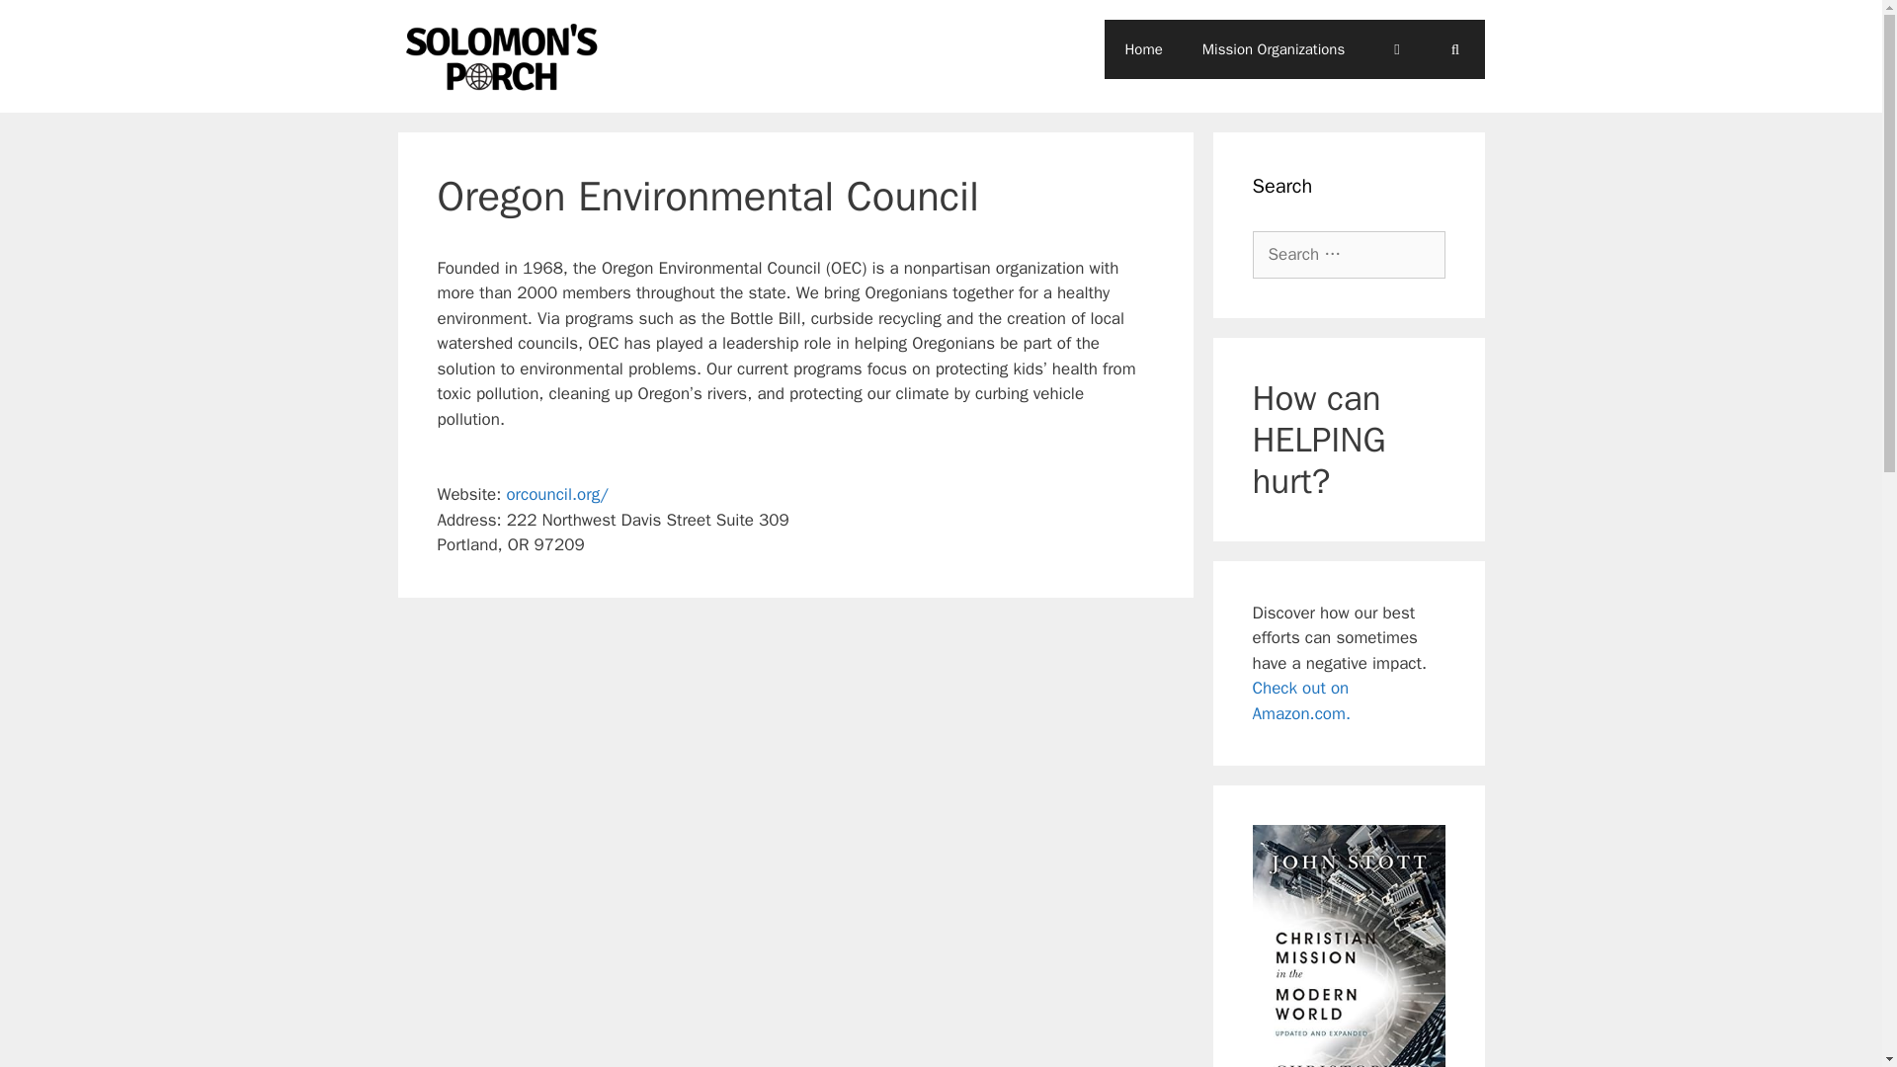  What do you see at coordinates (1273, 49) in the screenshot?
I see `Mission Organizations` at bounding box center [1273, 49].